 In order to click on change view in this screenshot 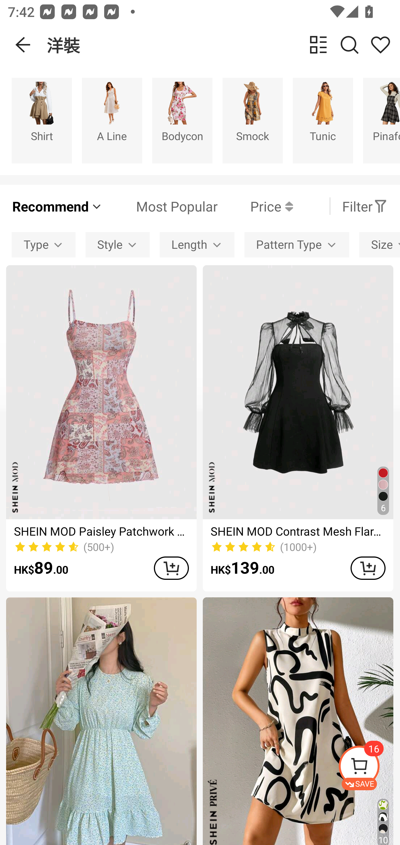, I will do `click(318, 44)`.